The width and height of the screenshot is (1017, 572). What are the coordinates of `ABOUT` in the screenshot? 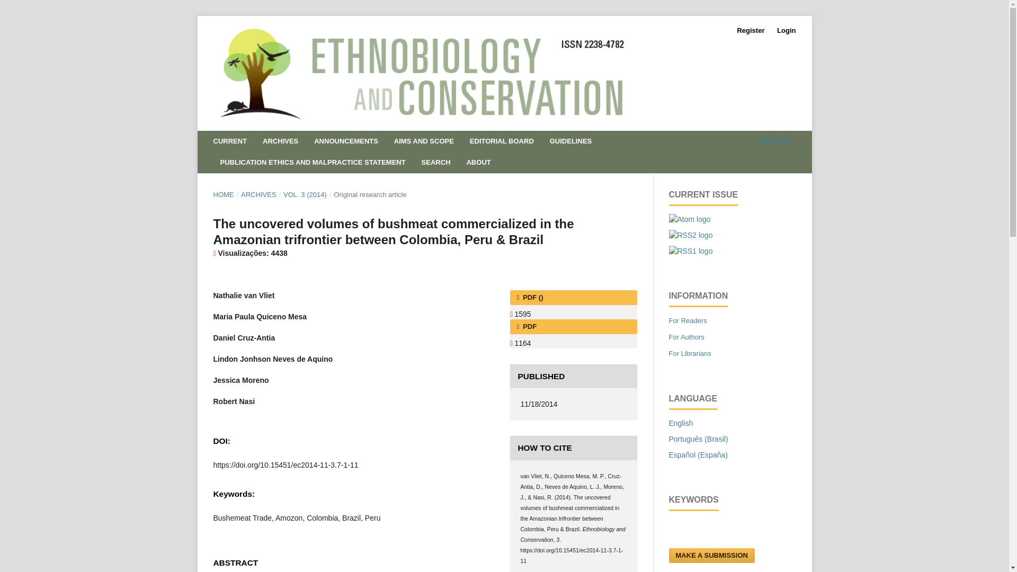 It's located at (478, 164).